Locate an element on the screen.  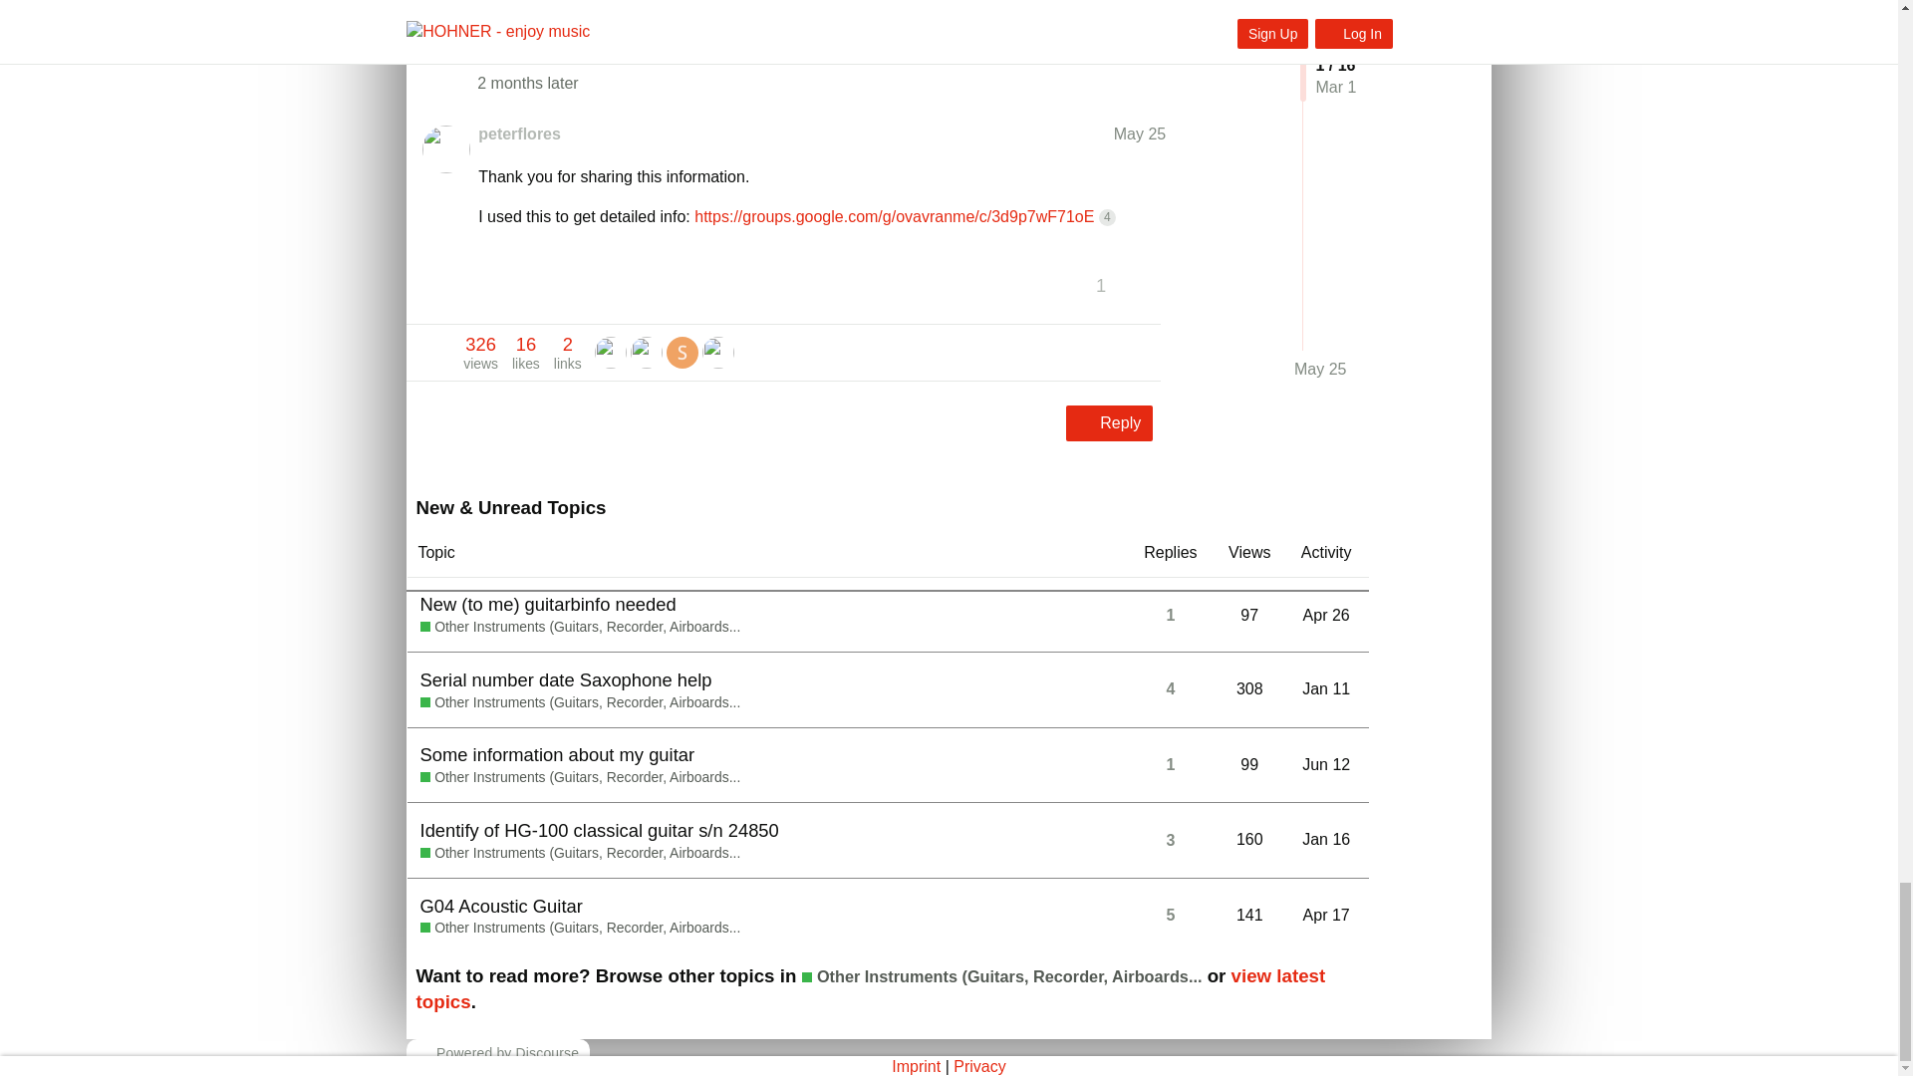
SteveHG731 is located at coordinates (646, 351).